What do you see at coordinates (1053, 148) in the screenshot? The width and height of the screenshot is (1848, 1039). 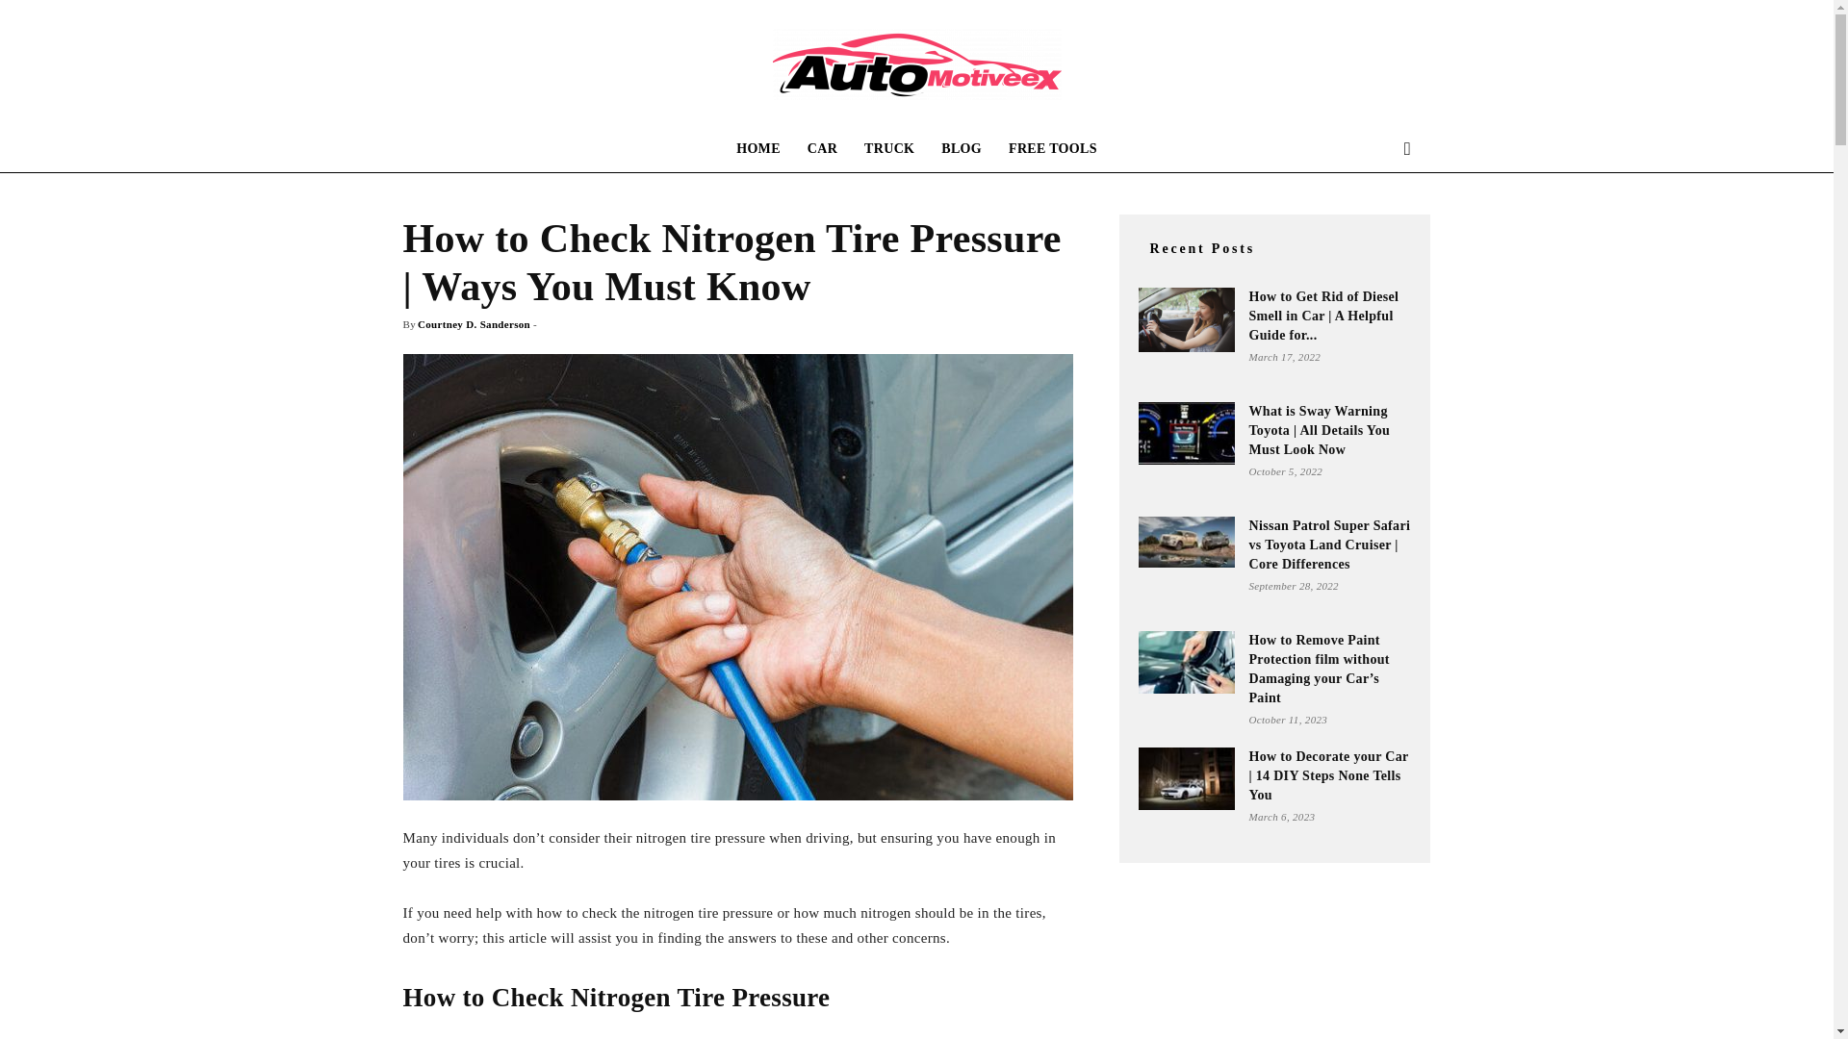 I see `FREE TOOLS` at bounding box center [1053, 148].